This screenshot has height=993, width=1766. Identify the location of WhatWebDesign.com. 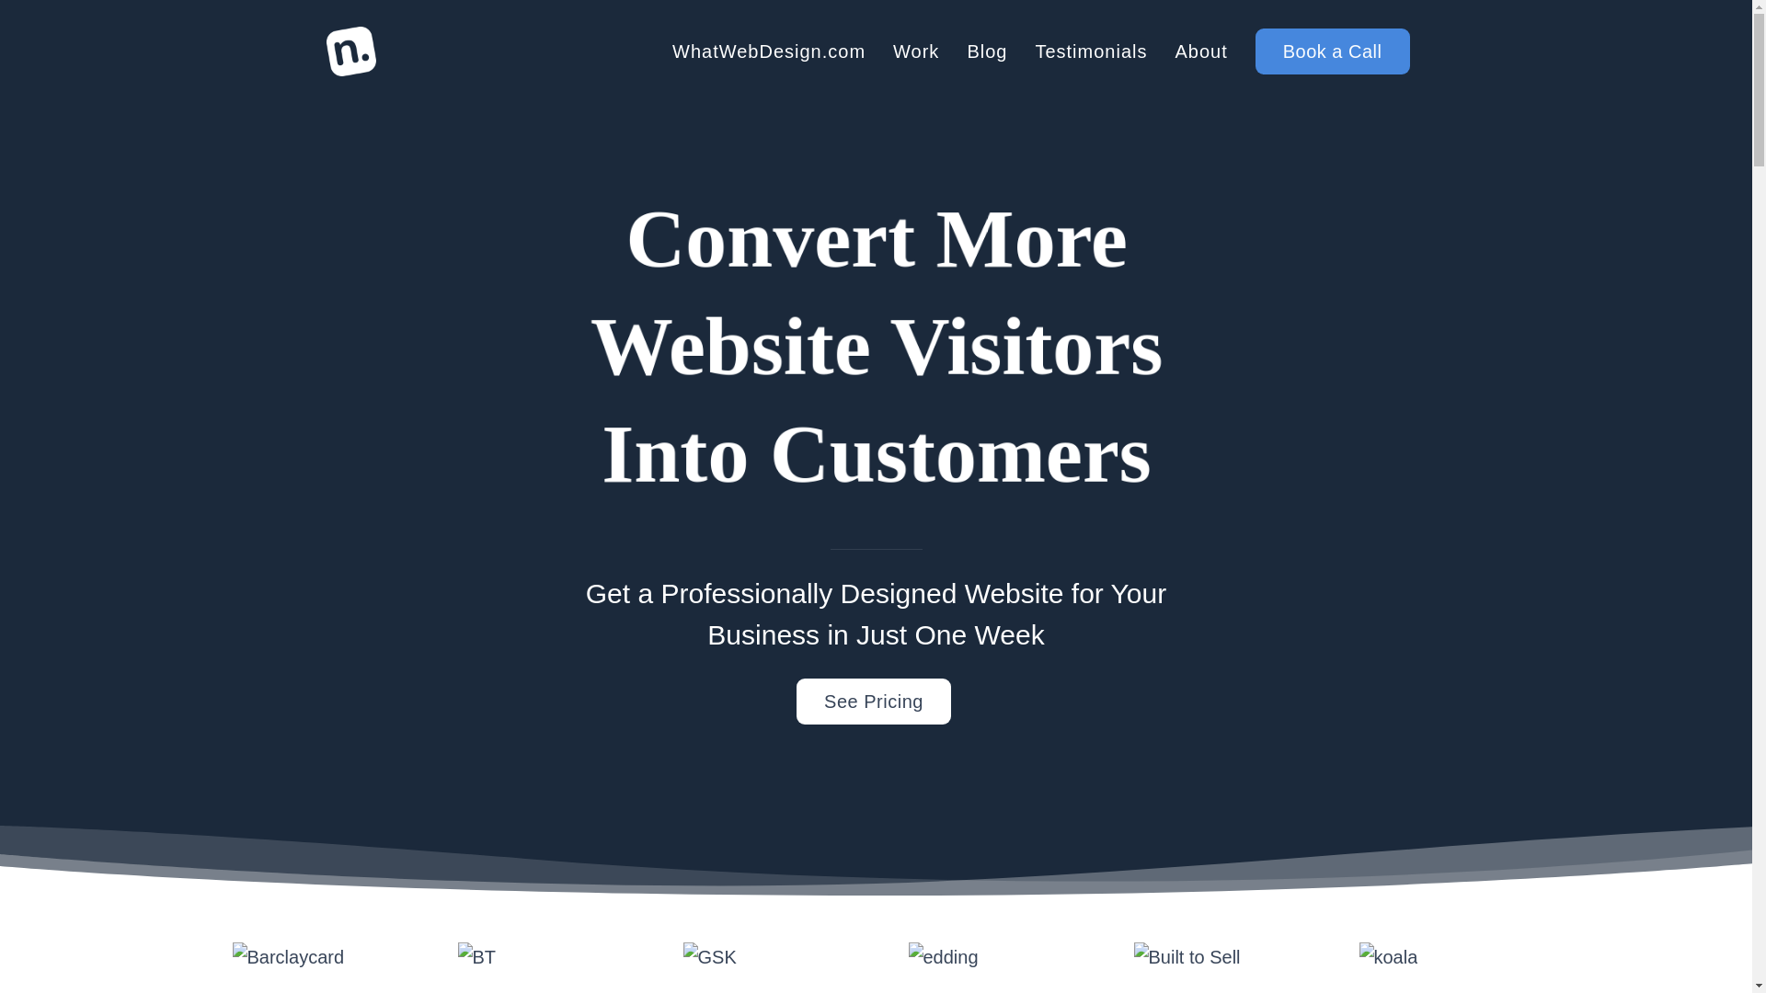
(769, 51).